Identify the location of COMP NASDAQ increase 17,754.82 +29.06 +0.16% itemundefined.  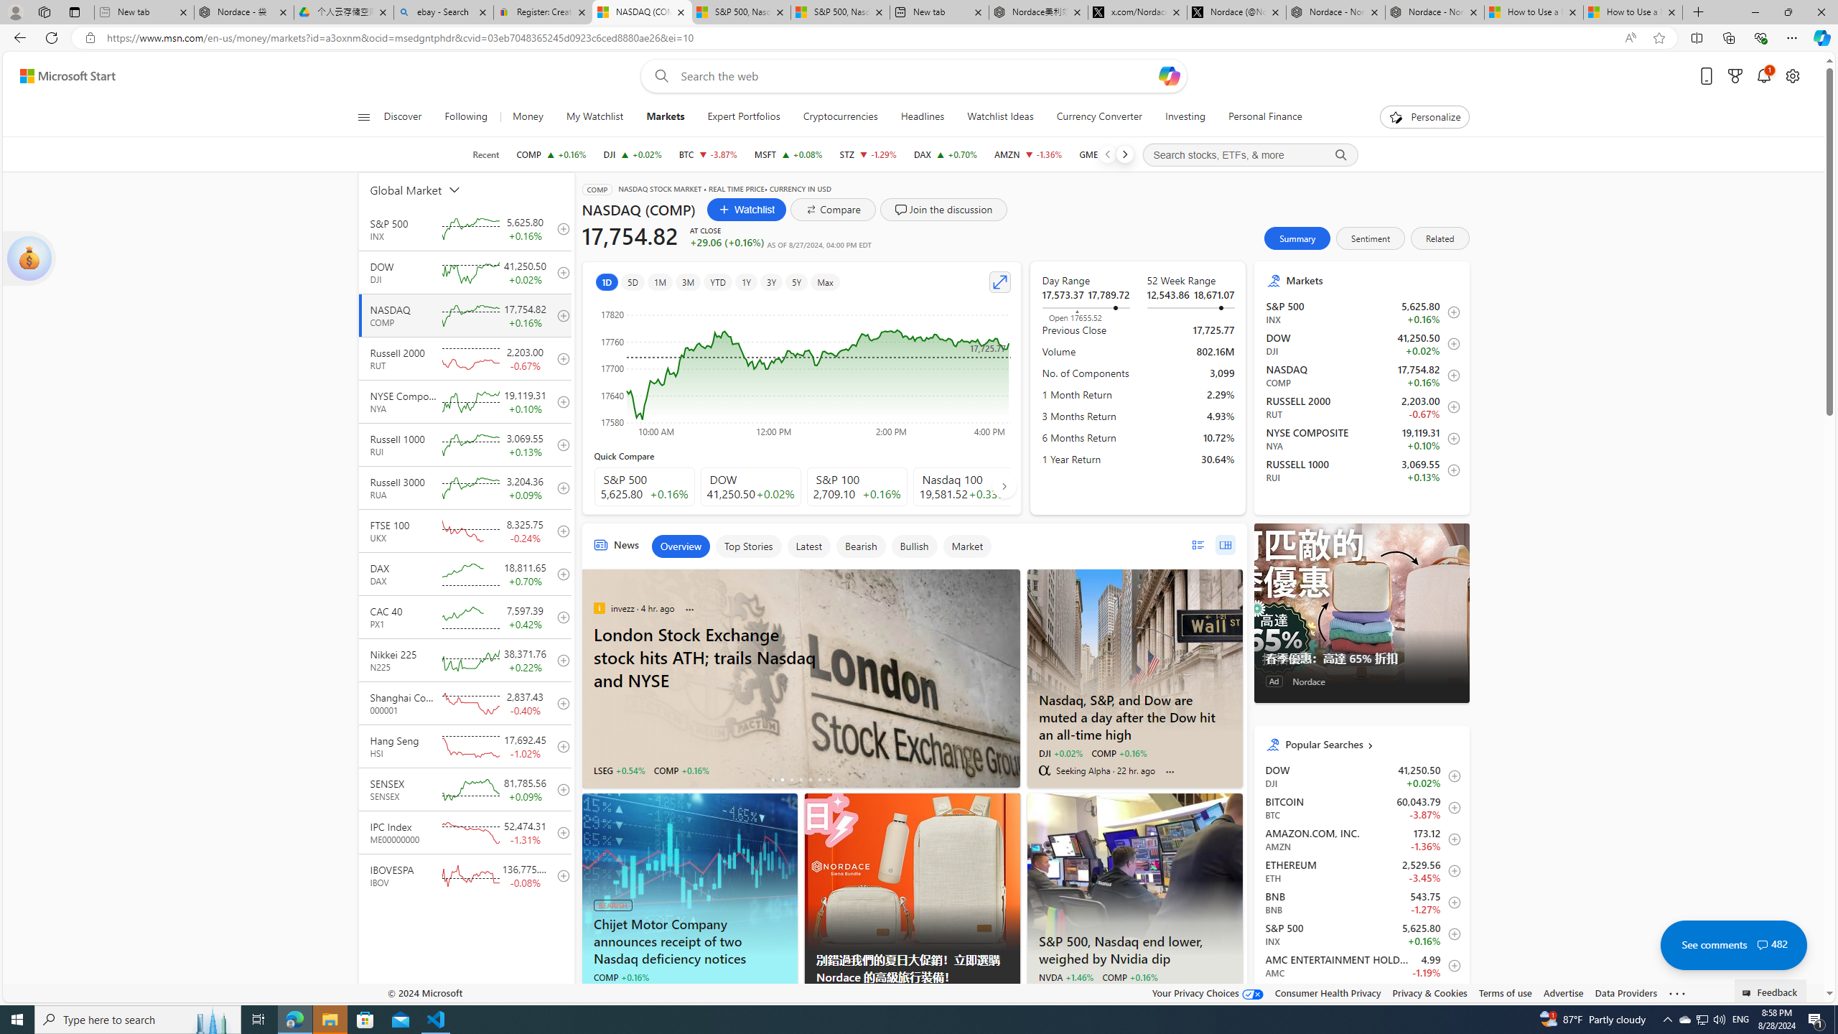
(1361, 375).